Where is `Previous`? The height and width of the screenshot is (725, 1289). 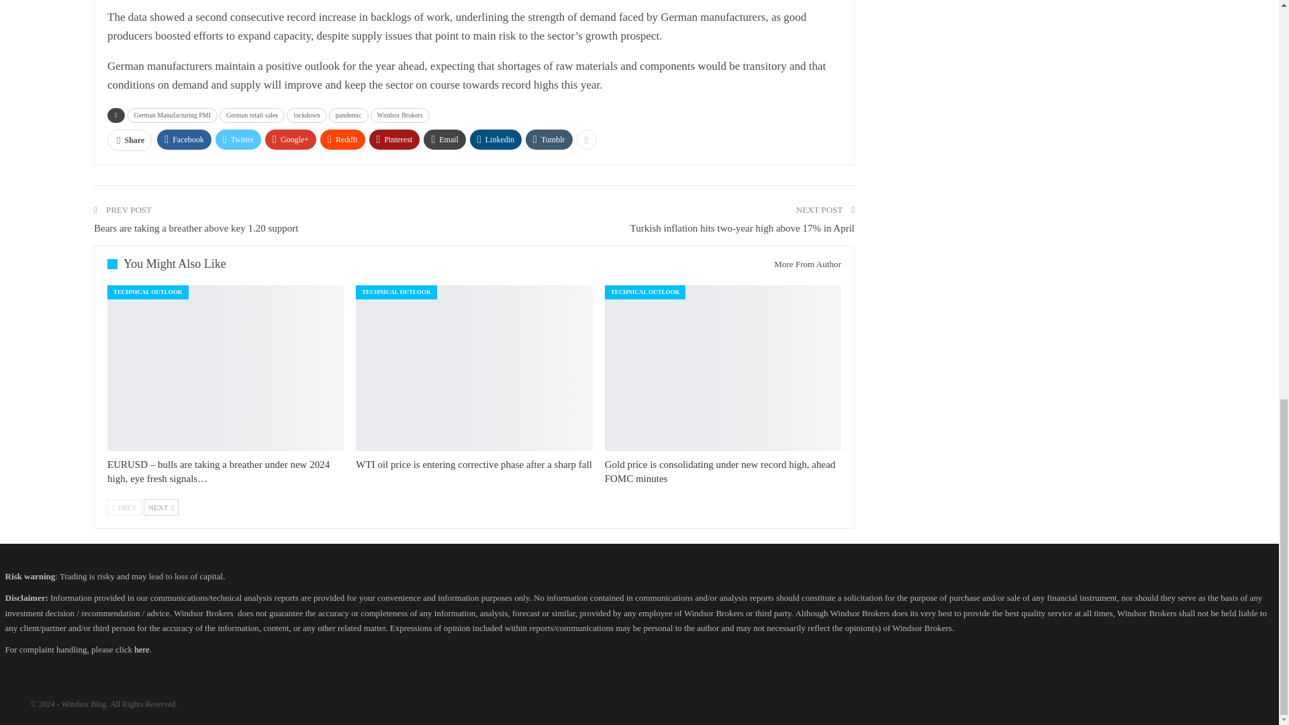 Previous is located at coordinates (124, 507).